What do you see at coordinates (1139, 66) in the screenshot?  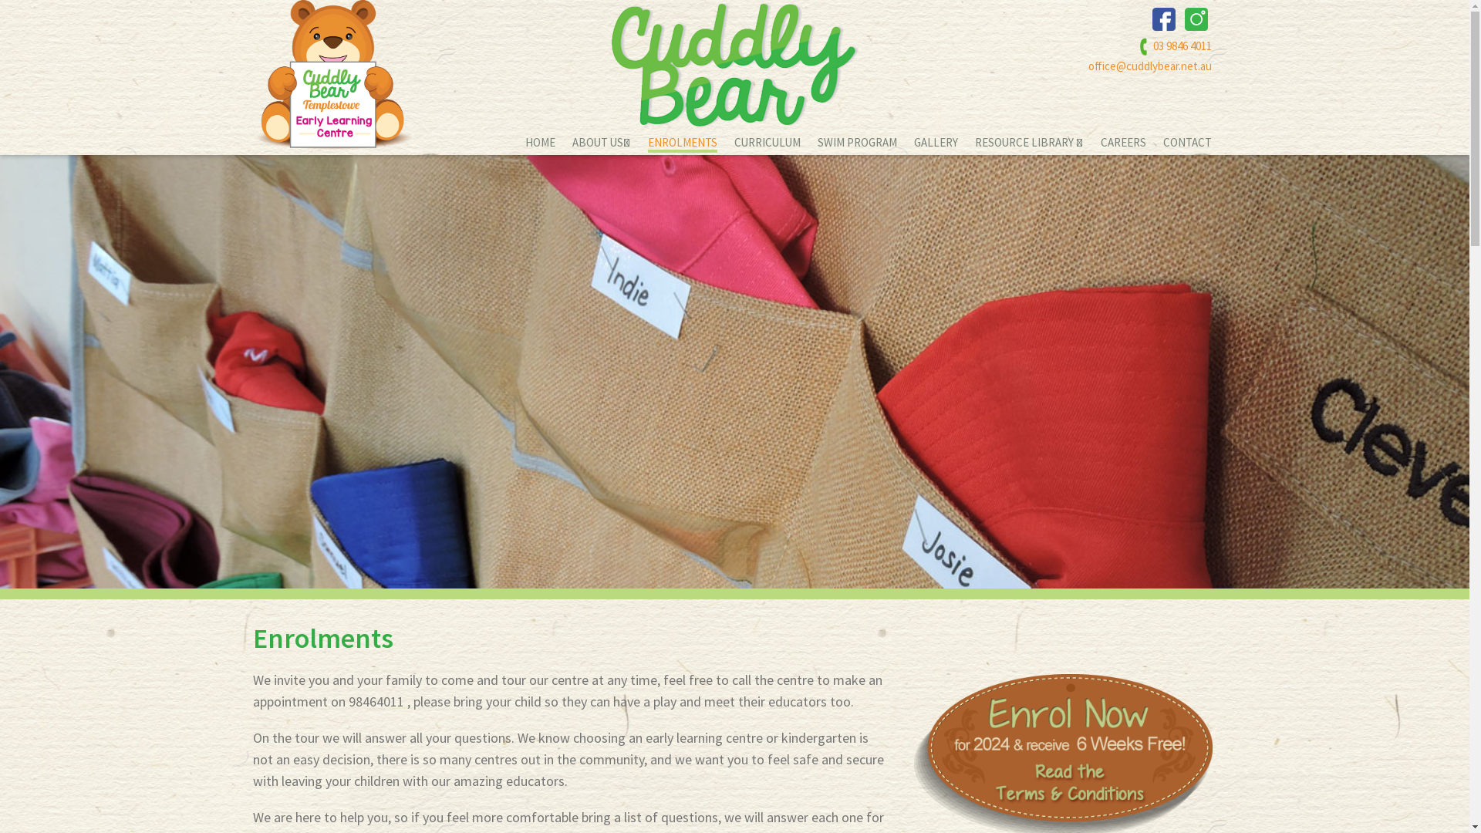 I see `office@cuddlybear.net.au` at bounding box center [1139, 66].